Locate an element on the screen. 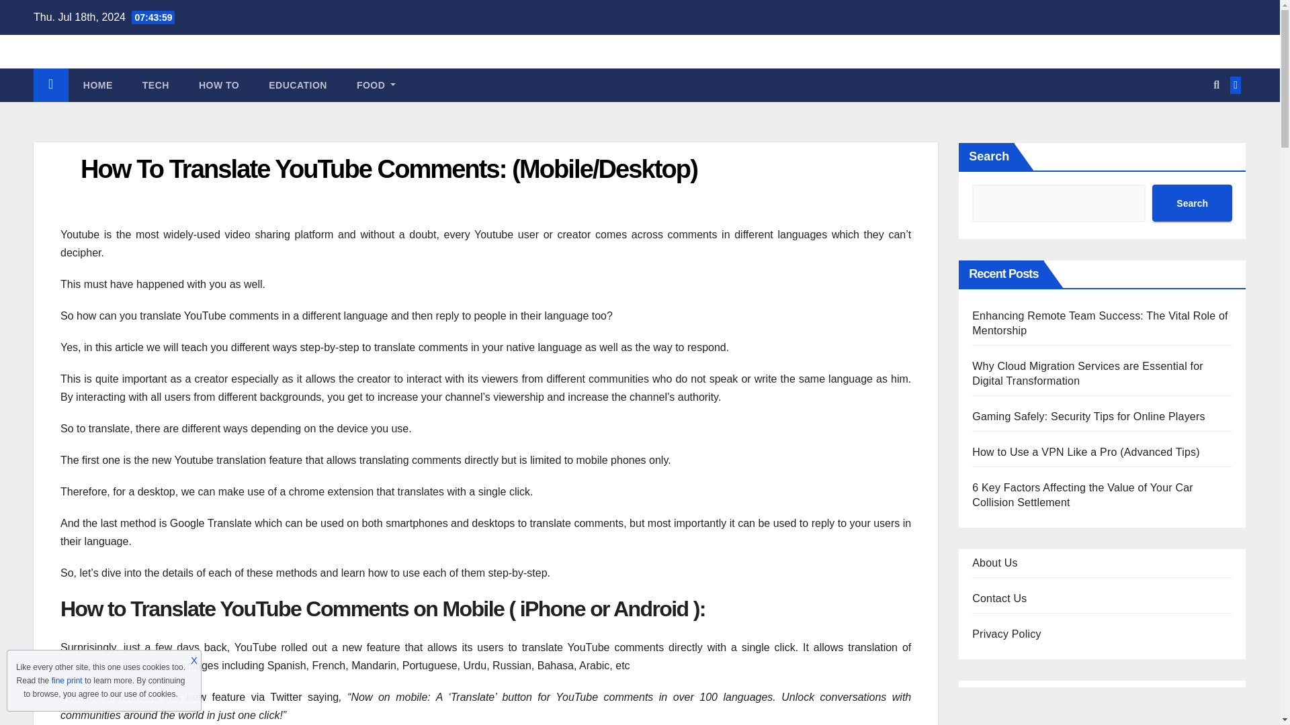  HOME is located at coordinates (98, 85).